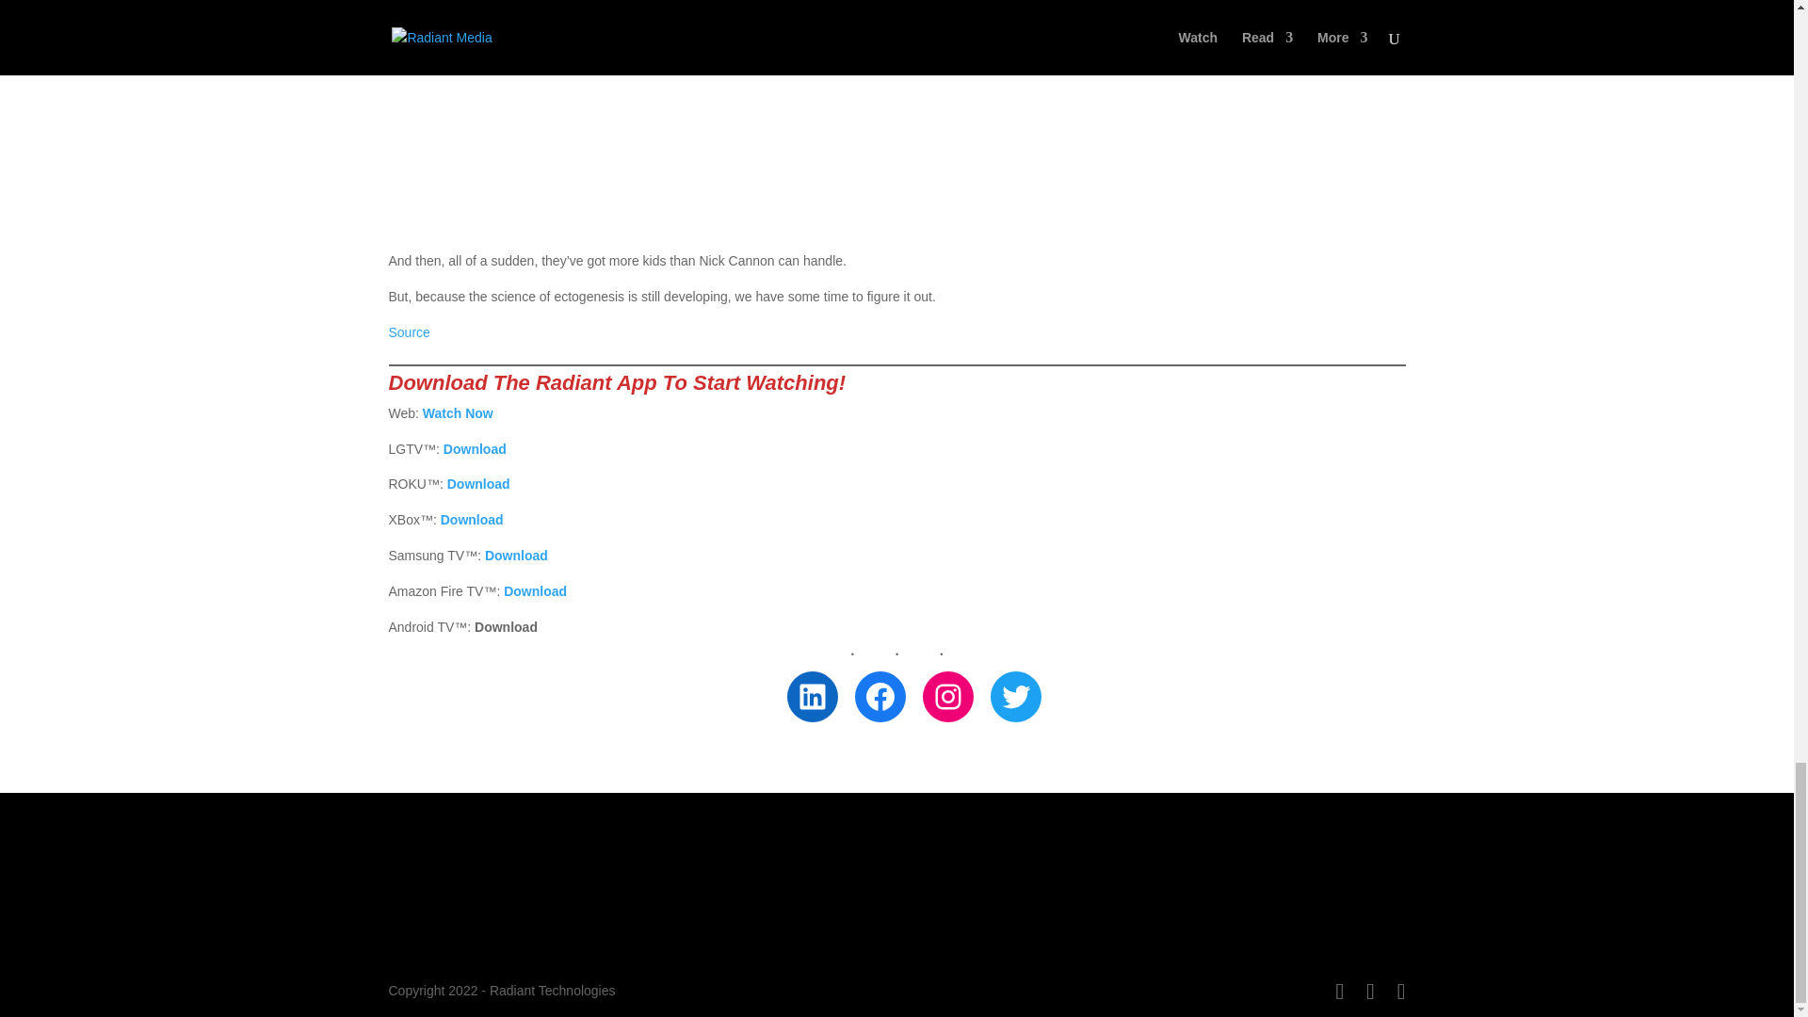 This screenshot has width=1808, height=1017. What do you see at coordinates (812, 696) in the screenshot?
I see `LinkedIn` at bounding box center [812, 696].